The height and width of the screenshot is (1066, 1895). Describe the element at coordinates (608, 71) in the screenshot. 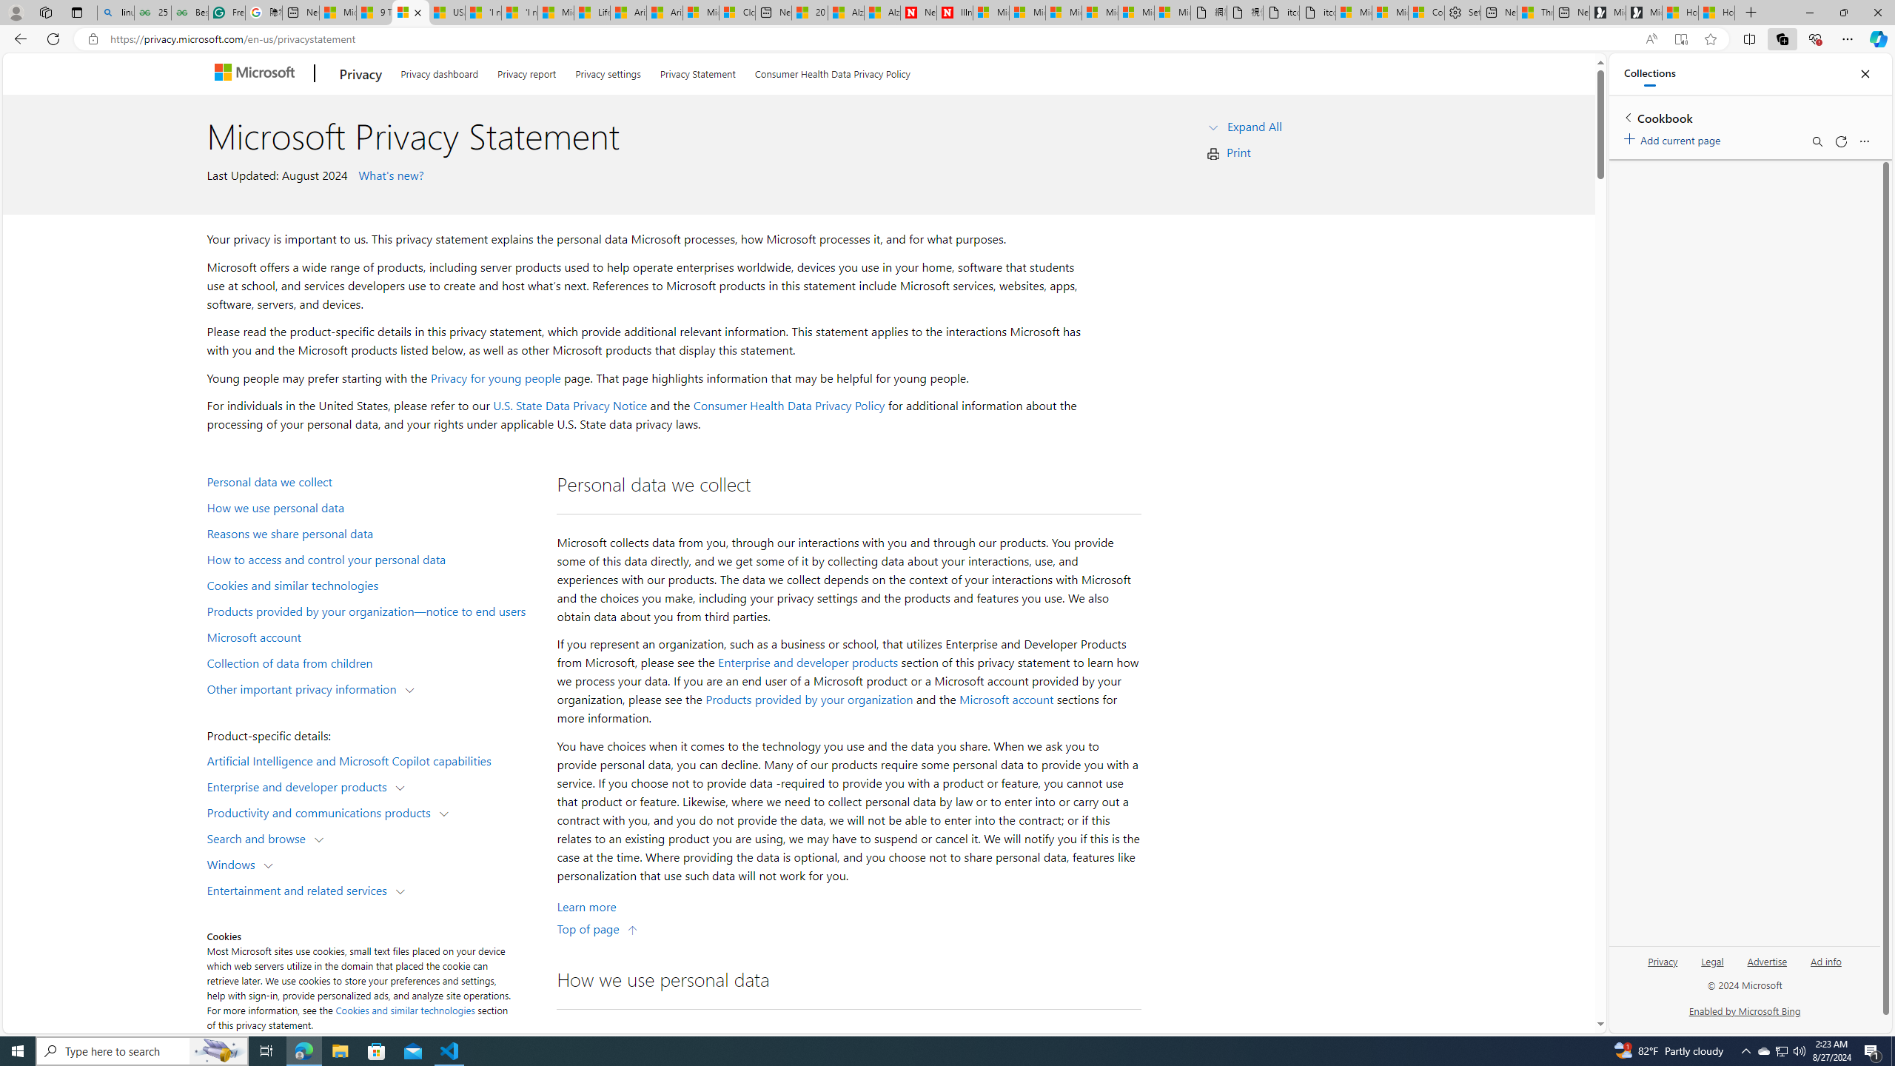

I see `Privacy settings` at that location.